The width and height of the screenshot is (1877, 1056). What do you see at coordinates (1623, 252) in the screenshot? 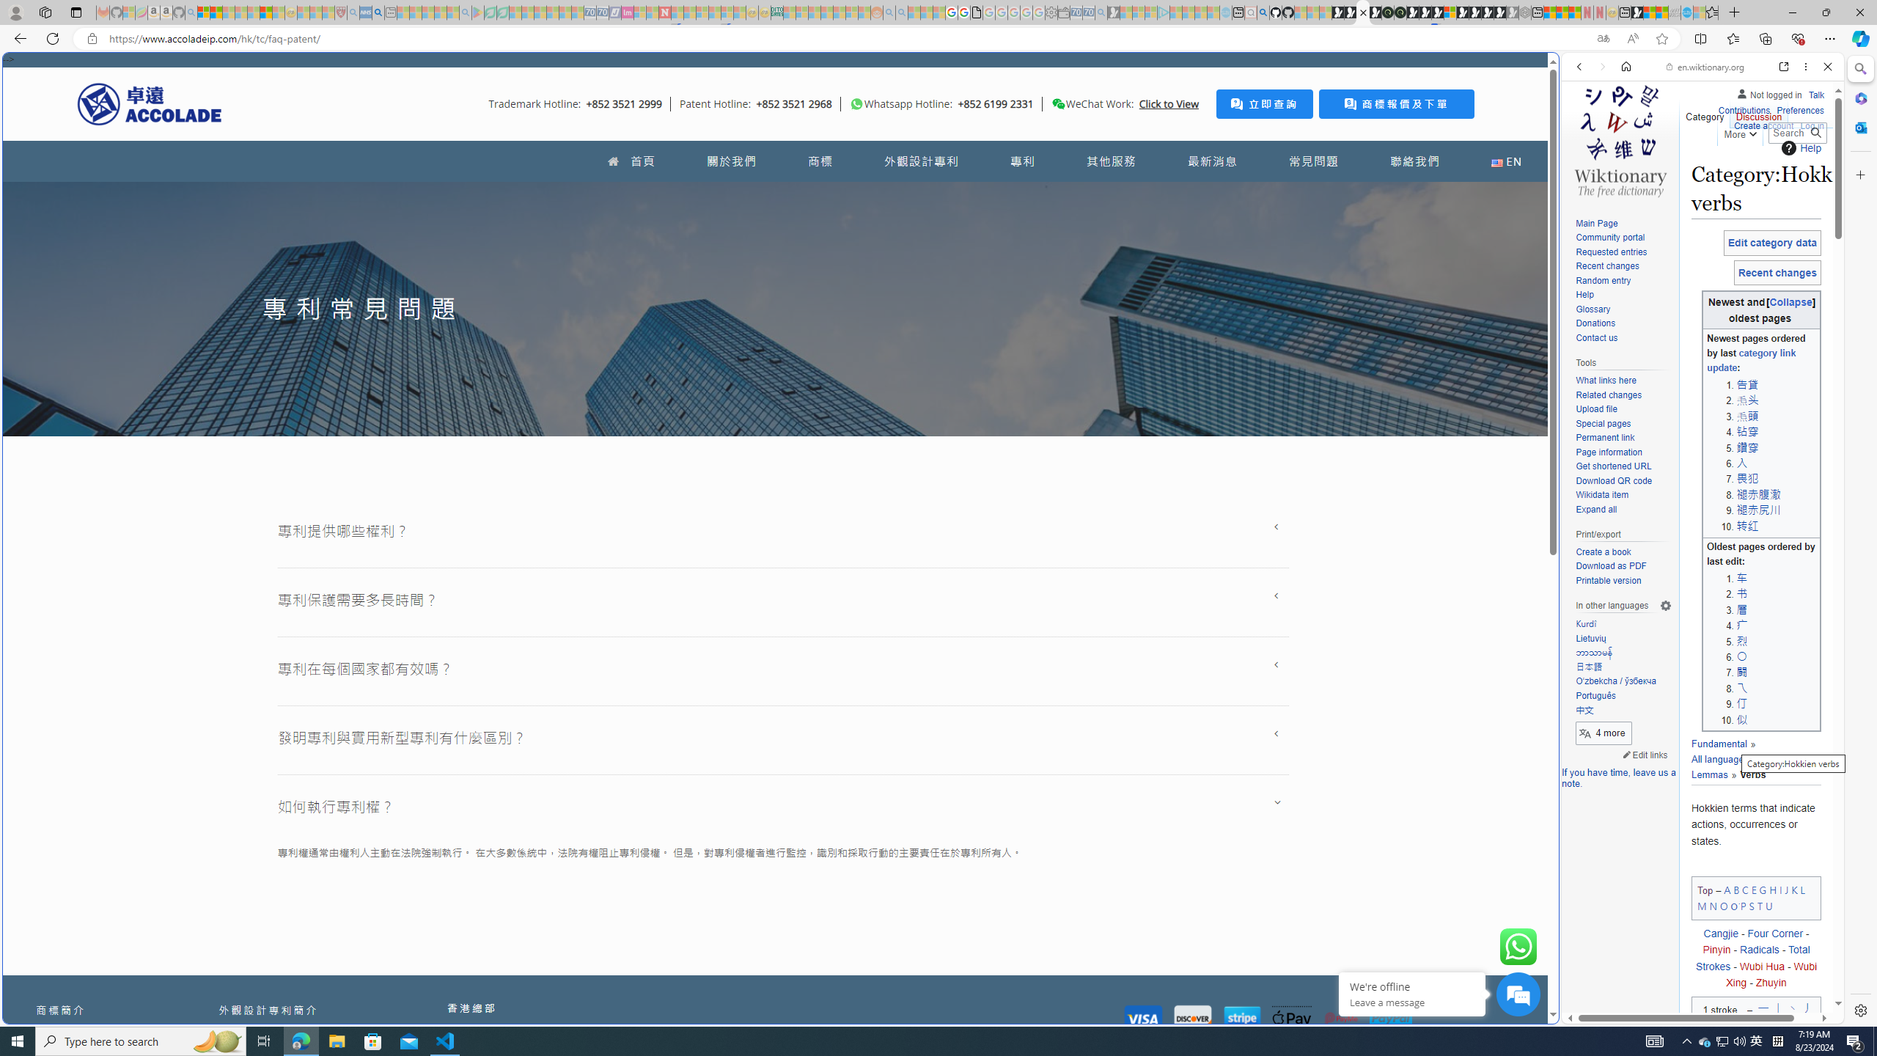
I see `Requested entries` at bounding box center [1623, 252].